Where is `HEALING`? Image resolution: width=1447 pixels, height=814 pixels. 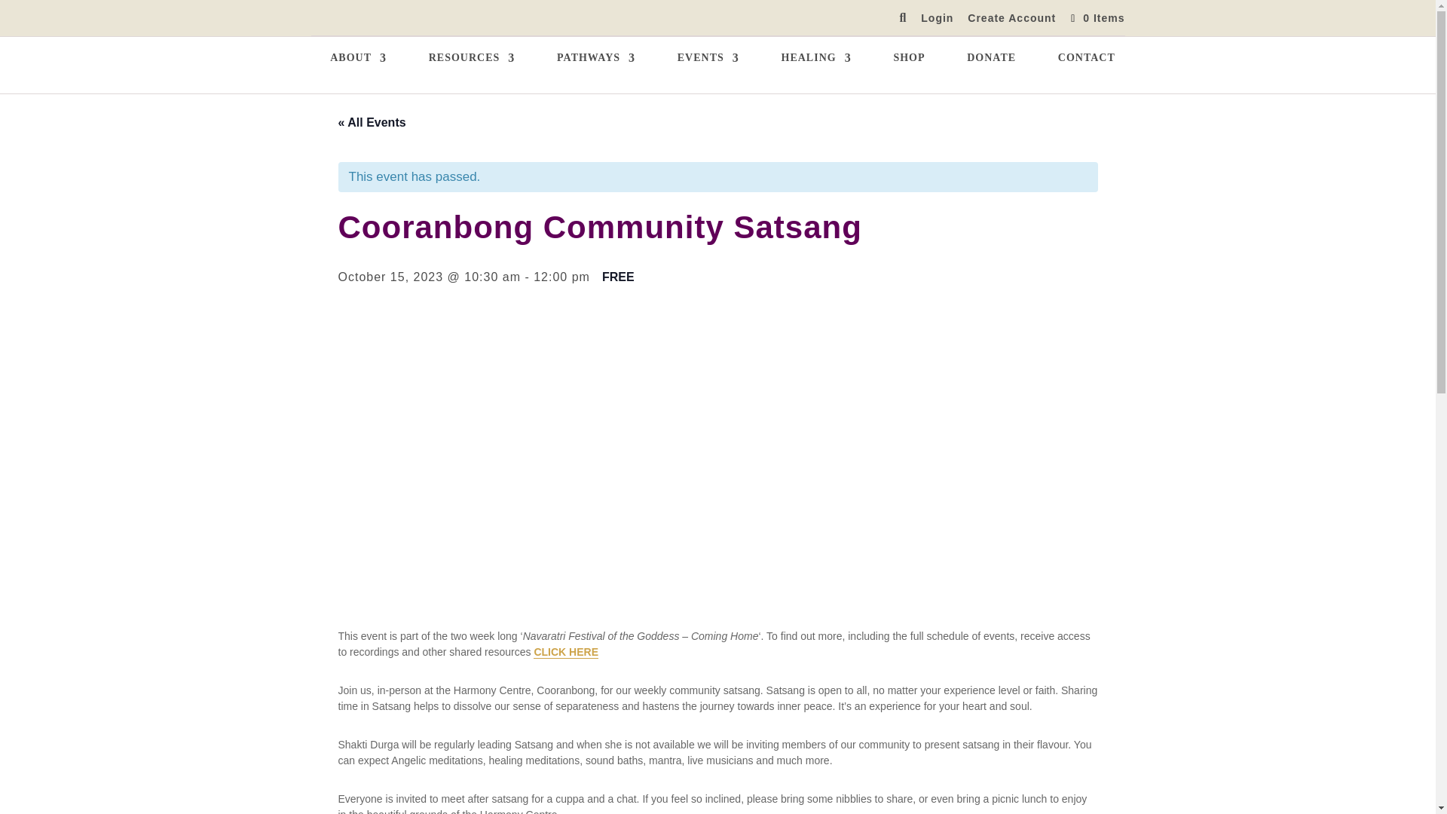
HEALING is located at coordinates (816, 73).